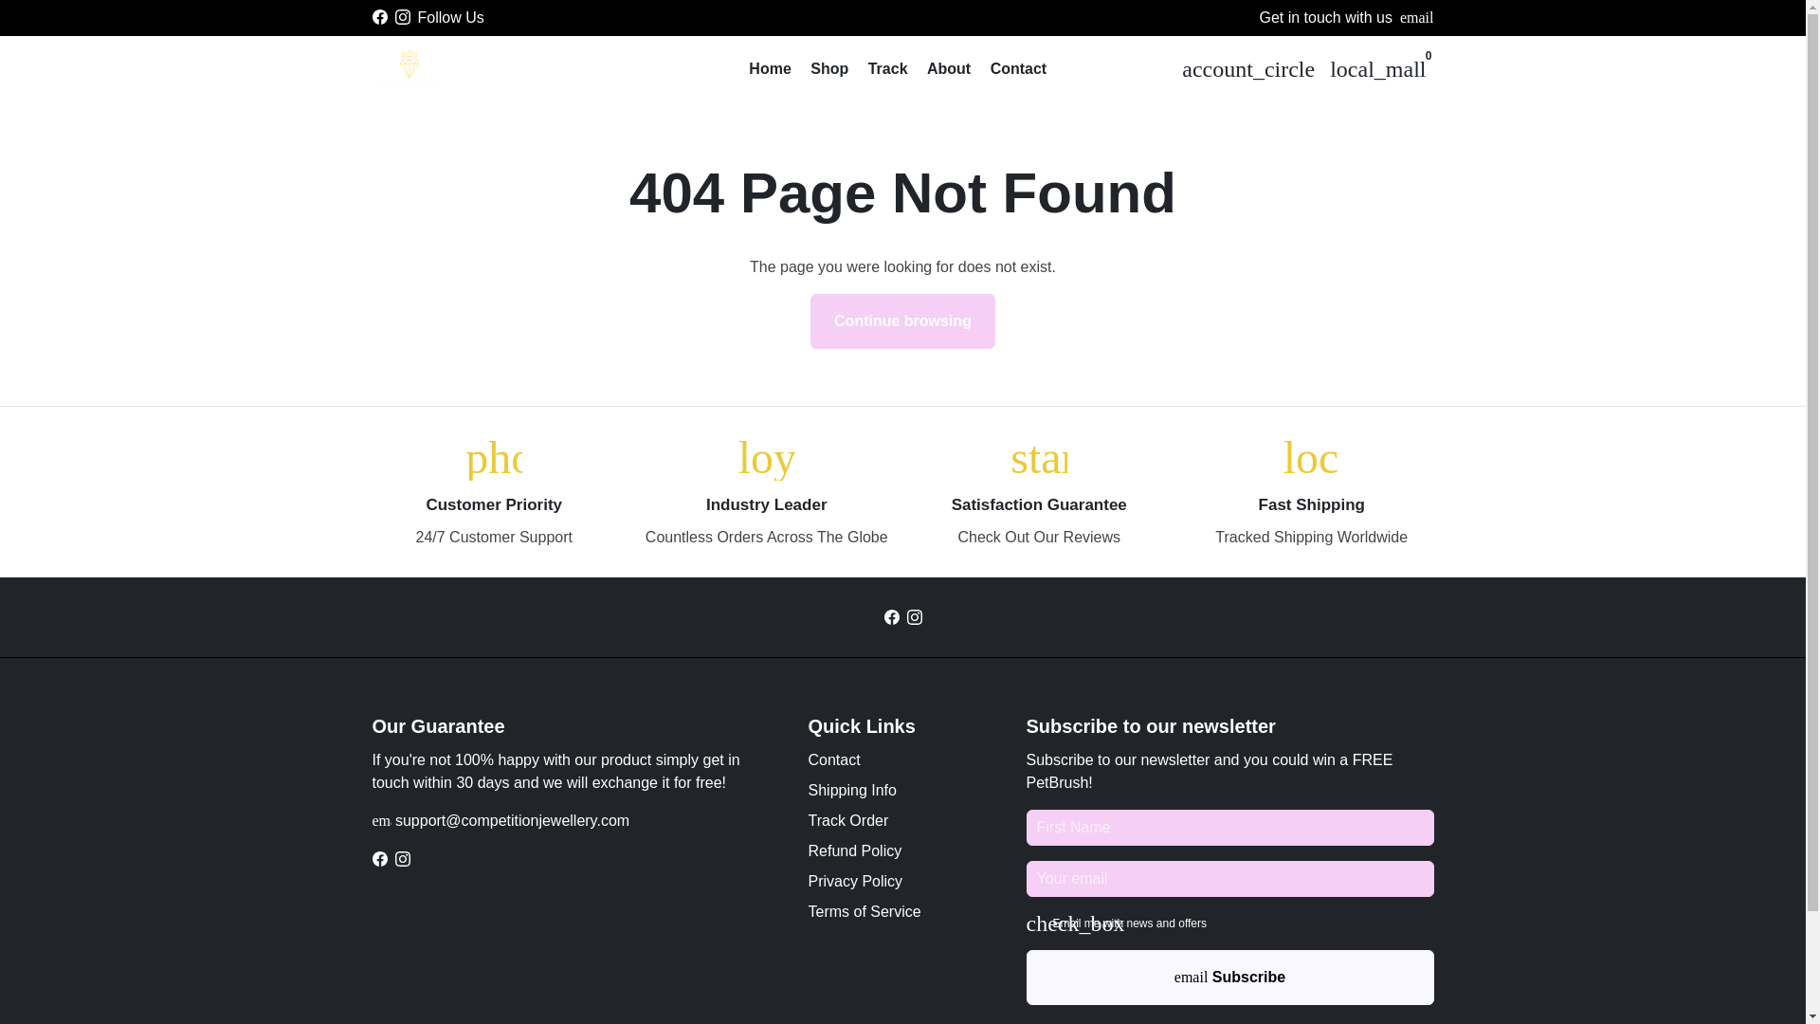  I want to click on Glow Up Competition Jewellery on Instagram, so click(402, 17).